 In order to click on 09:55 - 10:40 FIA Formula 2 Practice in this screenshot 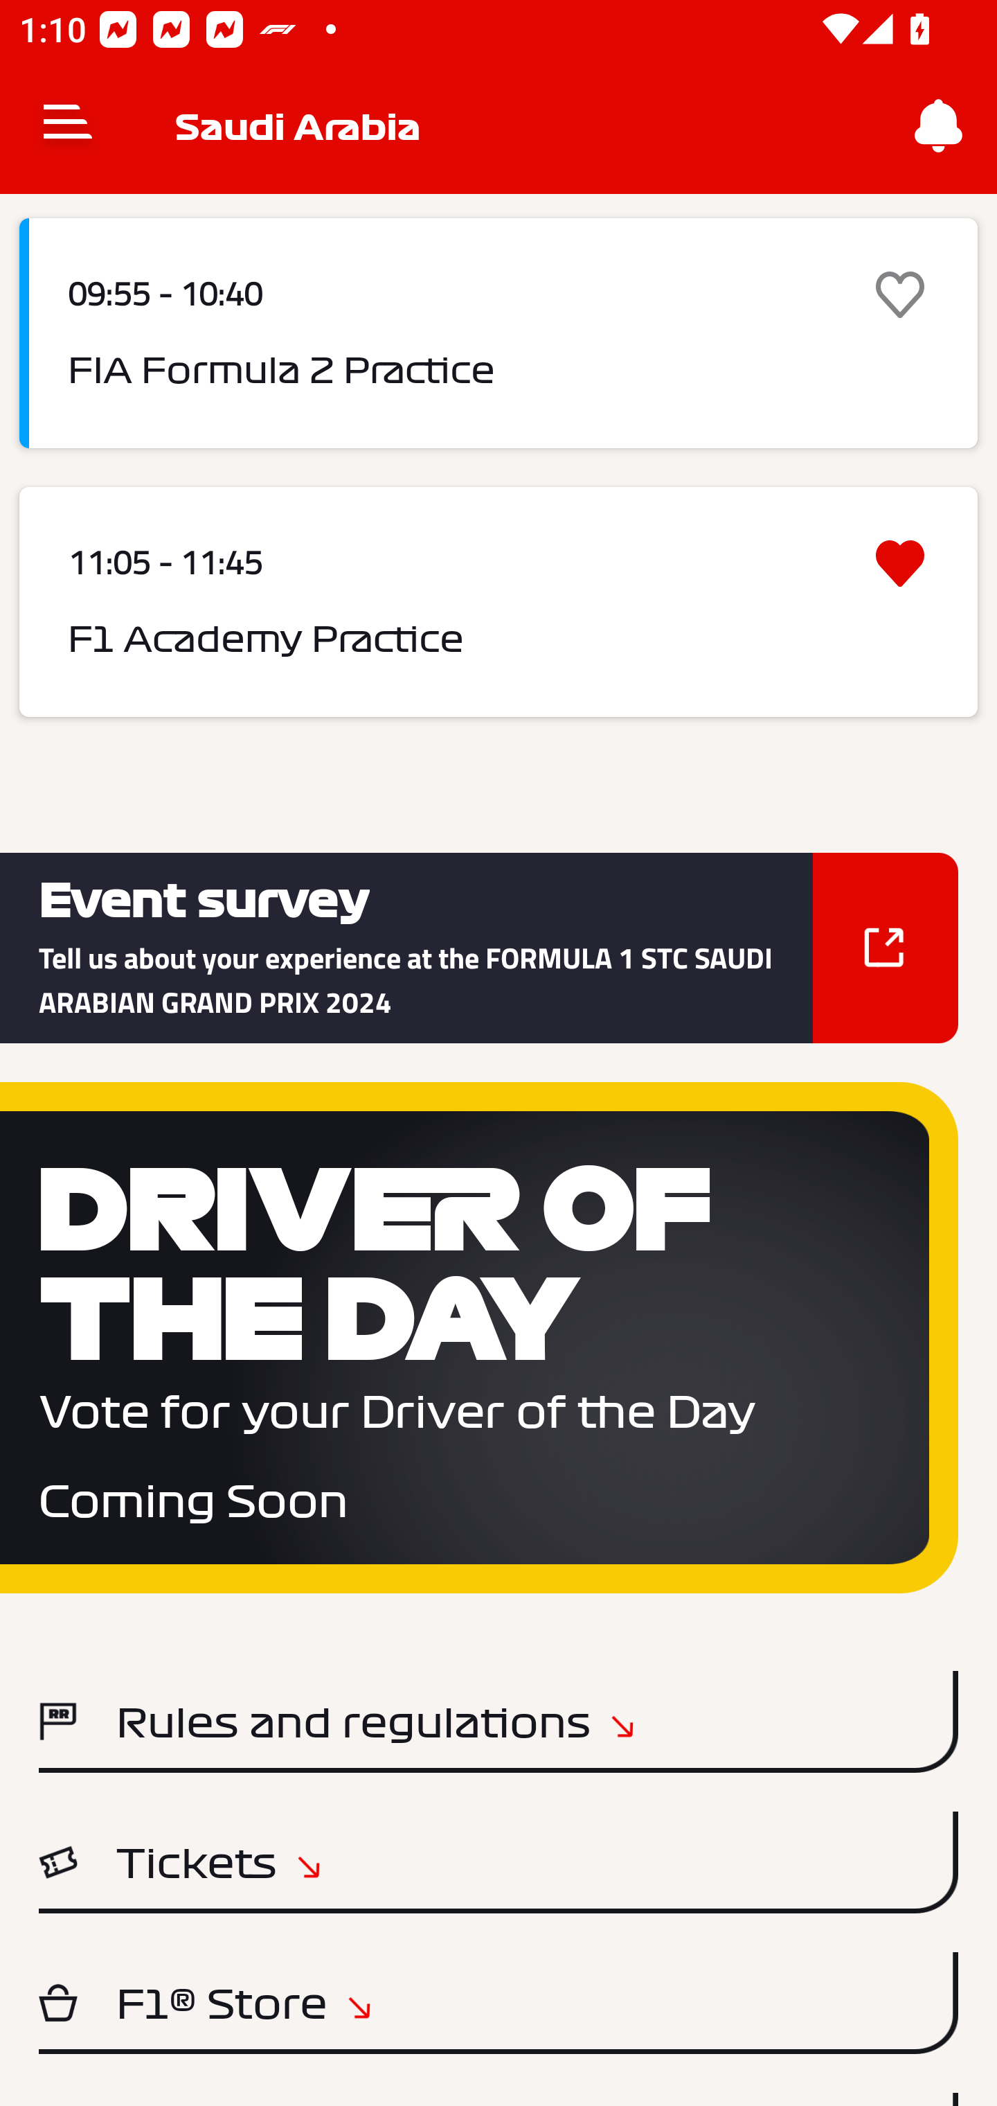, I will do `click(498, 334)`.